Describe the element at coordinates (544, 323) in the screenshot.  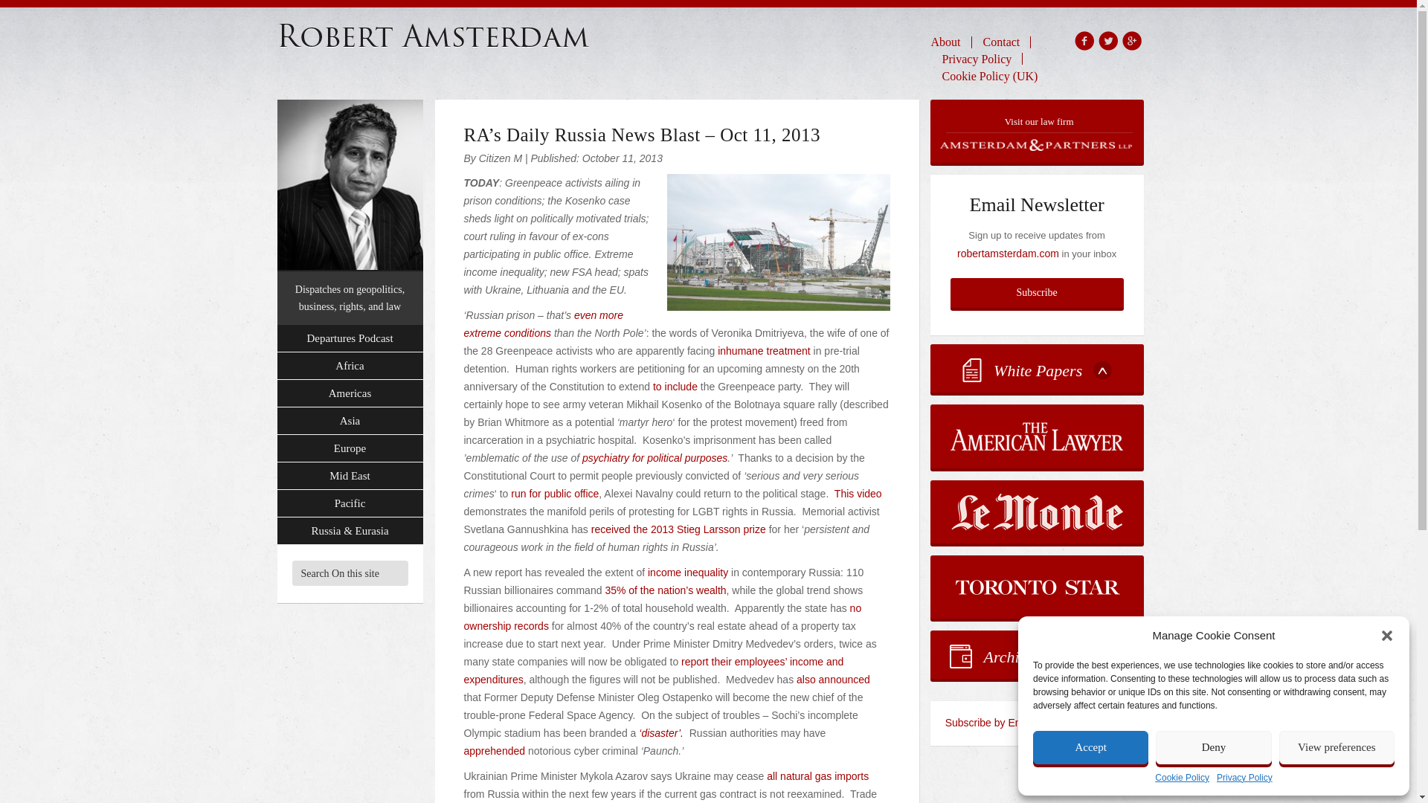
I see `even more extreme conditions` at that location.